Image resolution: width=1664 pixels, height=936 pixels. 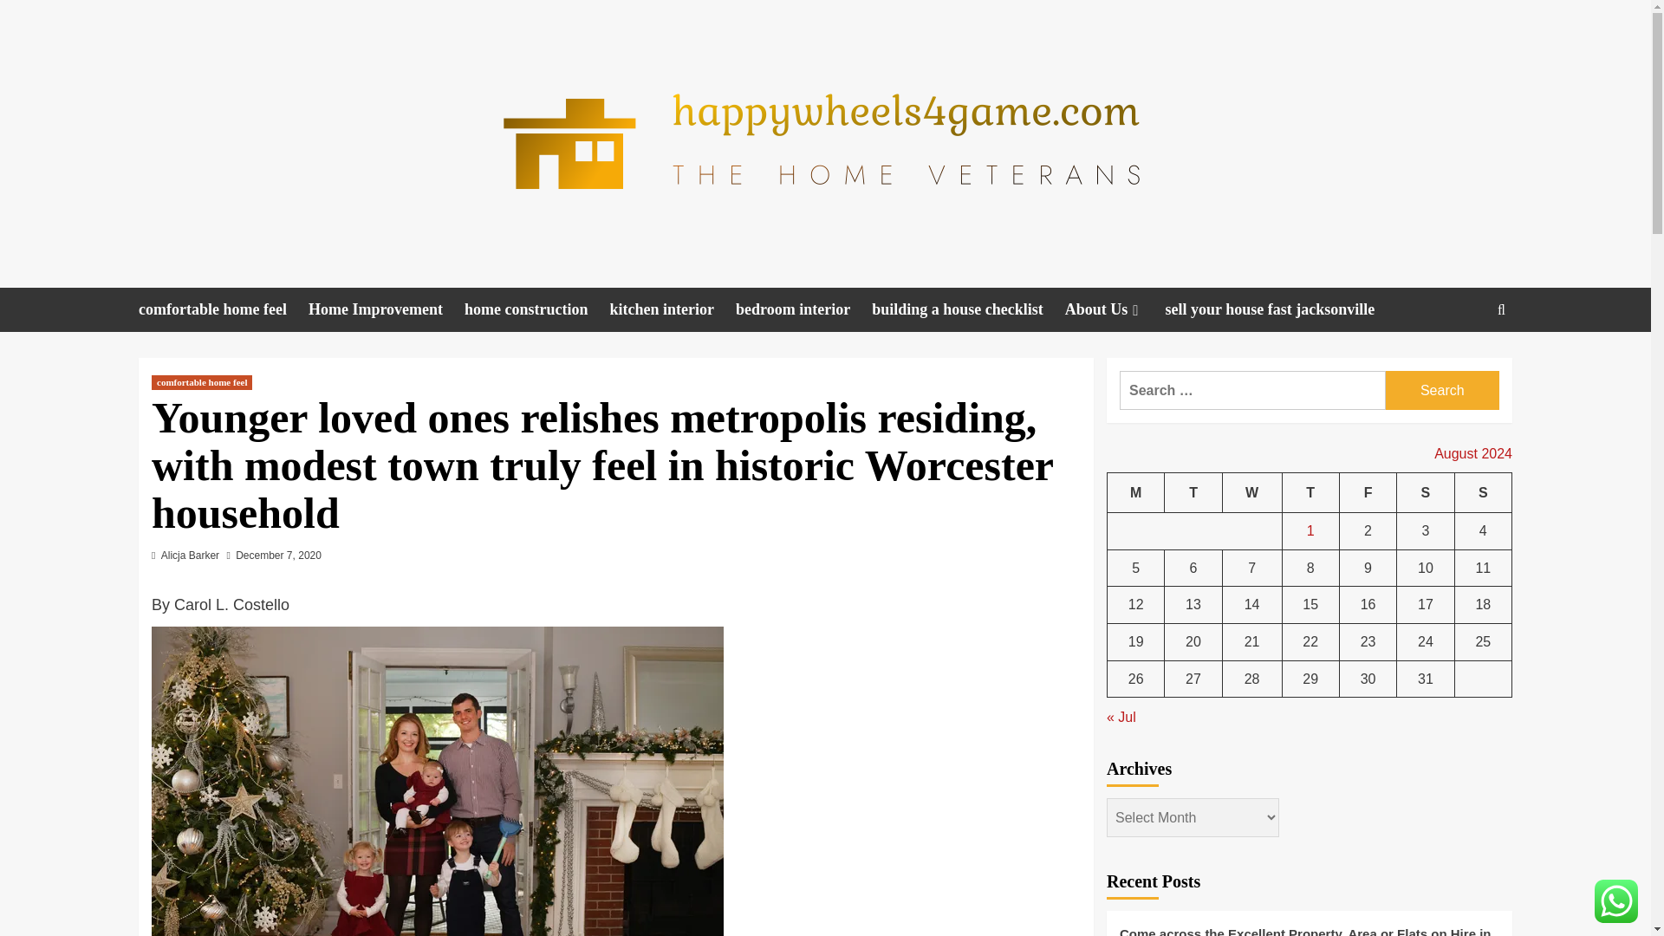 What do you see at coordinates (673, 309) in the screenshot?
I see `kitchen interior` at bounding box center [673, 309].